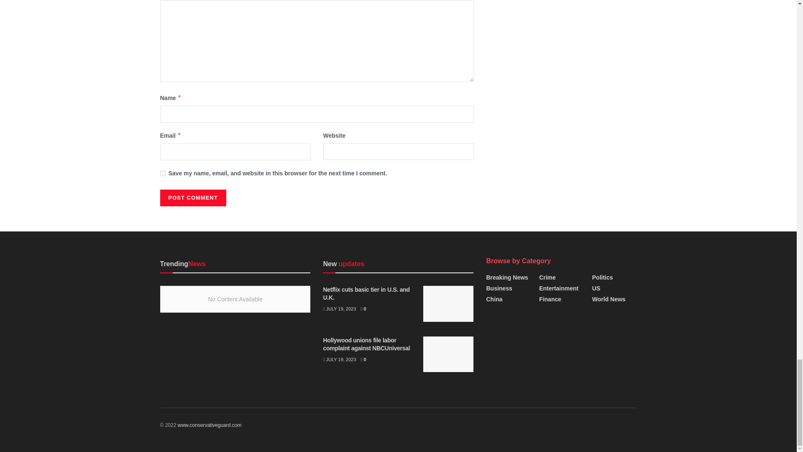 Image resolution: width=803 pixels, height=452 pixels. I want to click on Post Comment, so click(192, 198).